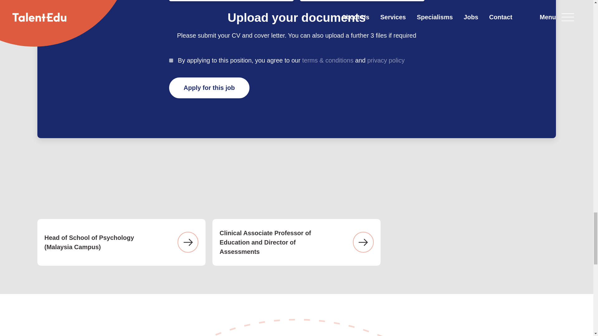 The height and width of the screenshot is (336, 598). What do you see at coordinates (386, 60) in the screenshot?
I see `privacy policy` at bounding box center [386, 60].